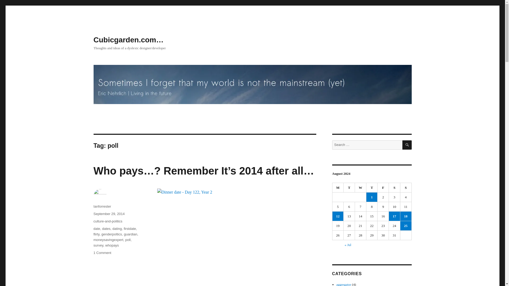 The width and height of the screenshot is (509, 286). Describe the element at coordinates (394, 187) in the screenshot. I see `Saturday` at that location.